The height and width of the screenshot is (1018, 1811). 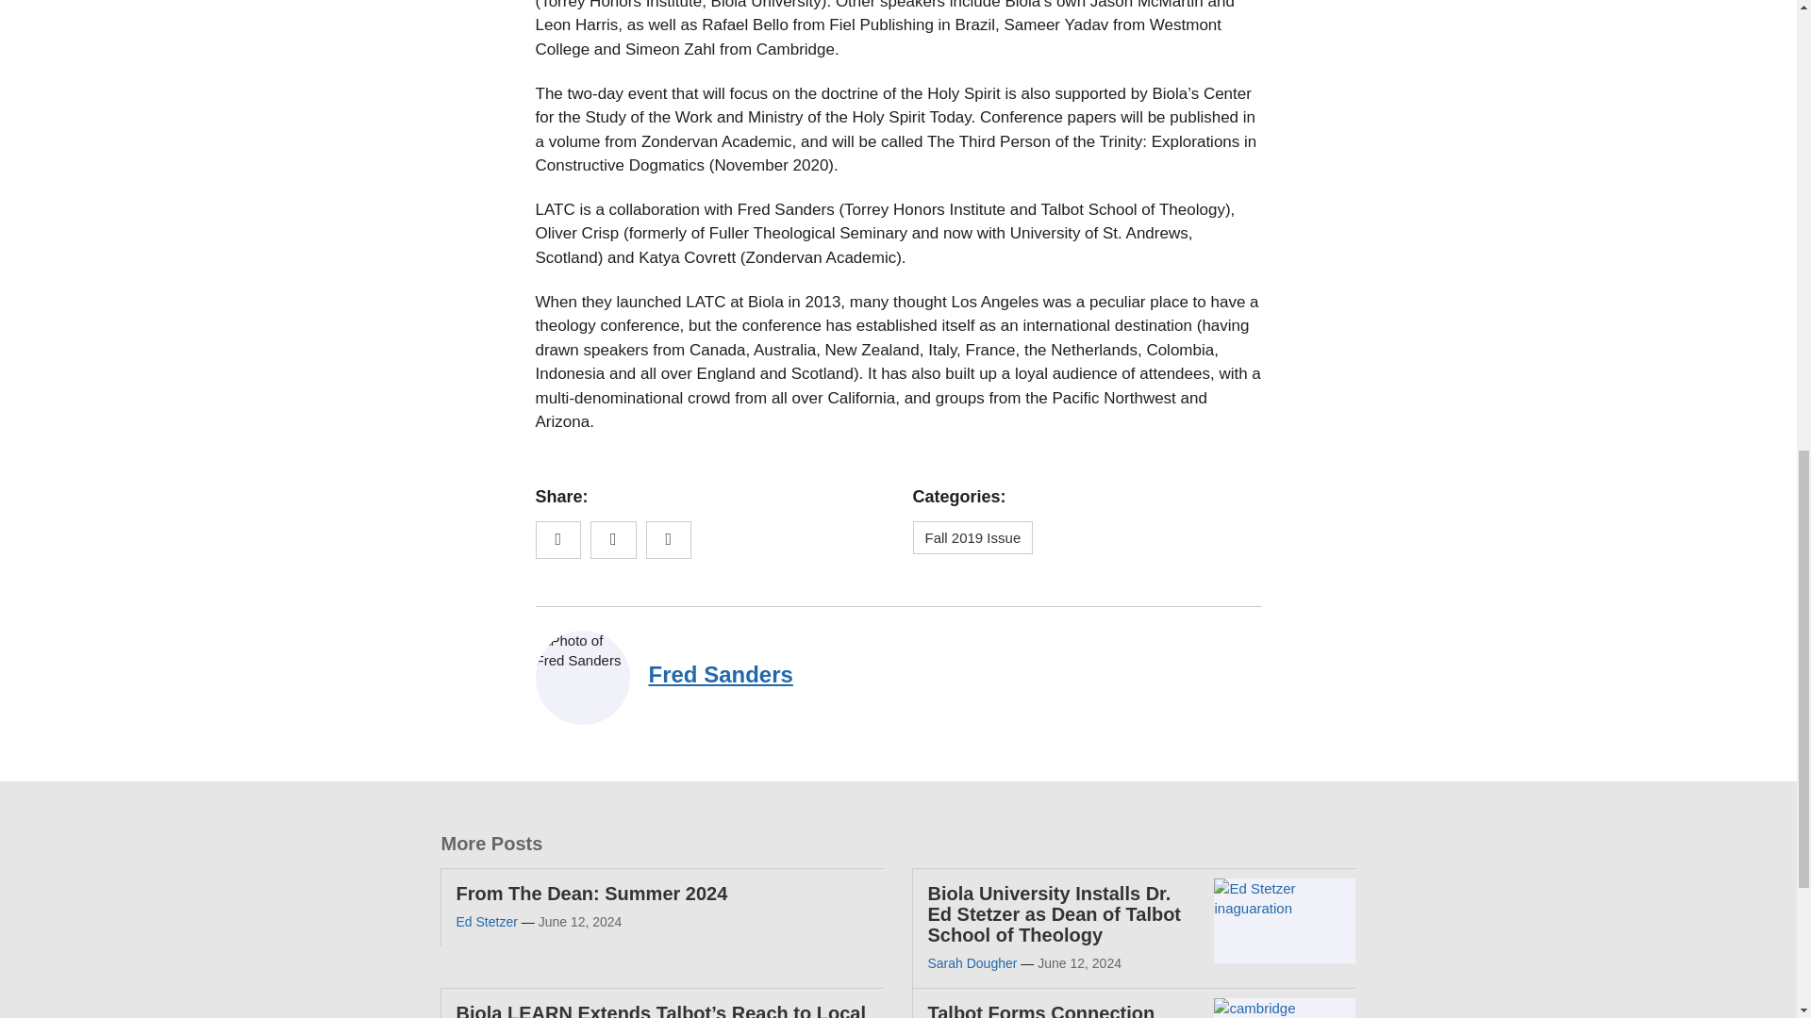 I want to click on Fred Sanders, so click(x=721, y=675).